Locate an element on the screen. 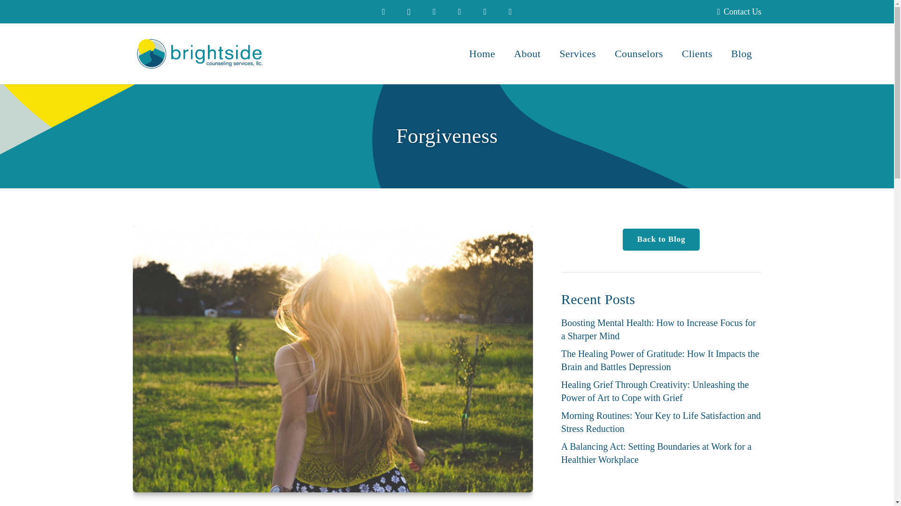 This screenshot has height=506, width=901. Clients is located at coordinates (696, 53).